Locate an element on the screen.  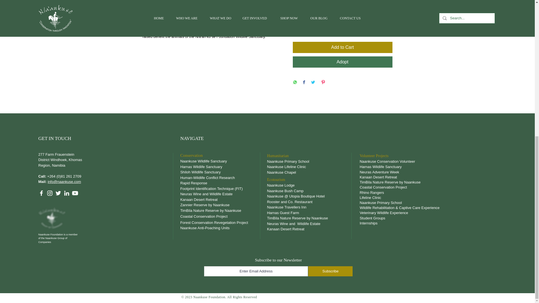
Naankuse Foundation Wildlife Sanctuary is located at coordinates (342, 4).